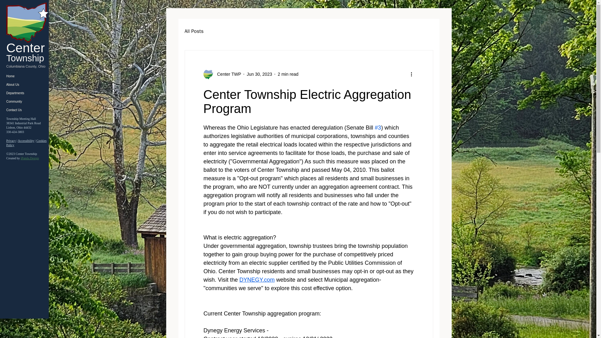 The height and width of the screenshot is (338, 601). I want to click on Cookies Policy, so click(26, 143).